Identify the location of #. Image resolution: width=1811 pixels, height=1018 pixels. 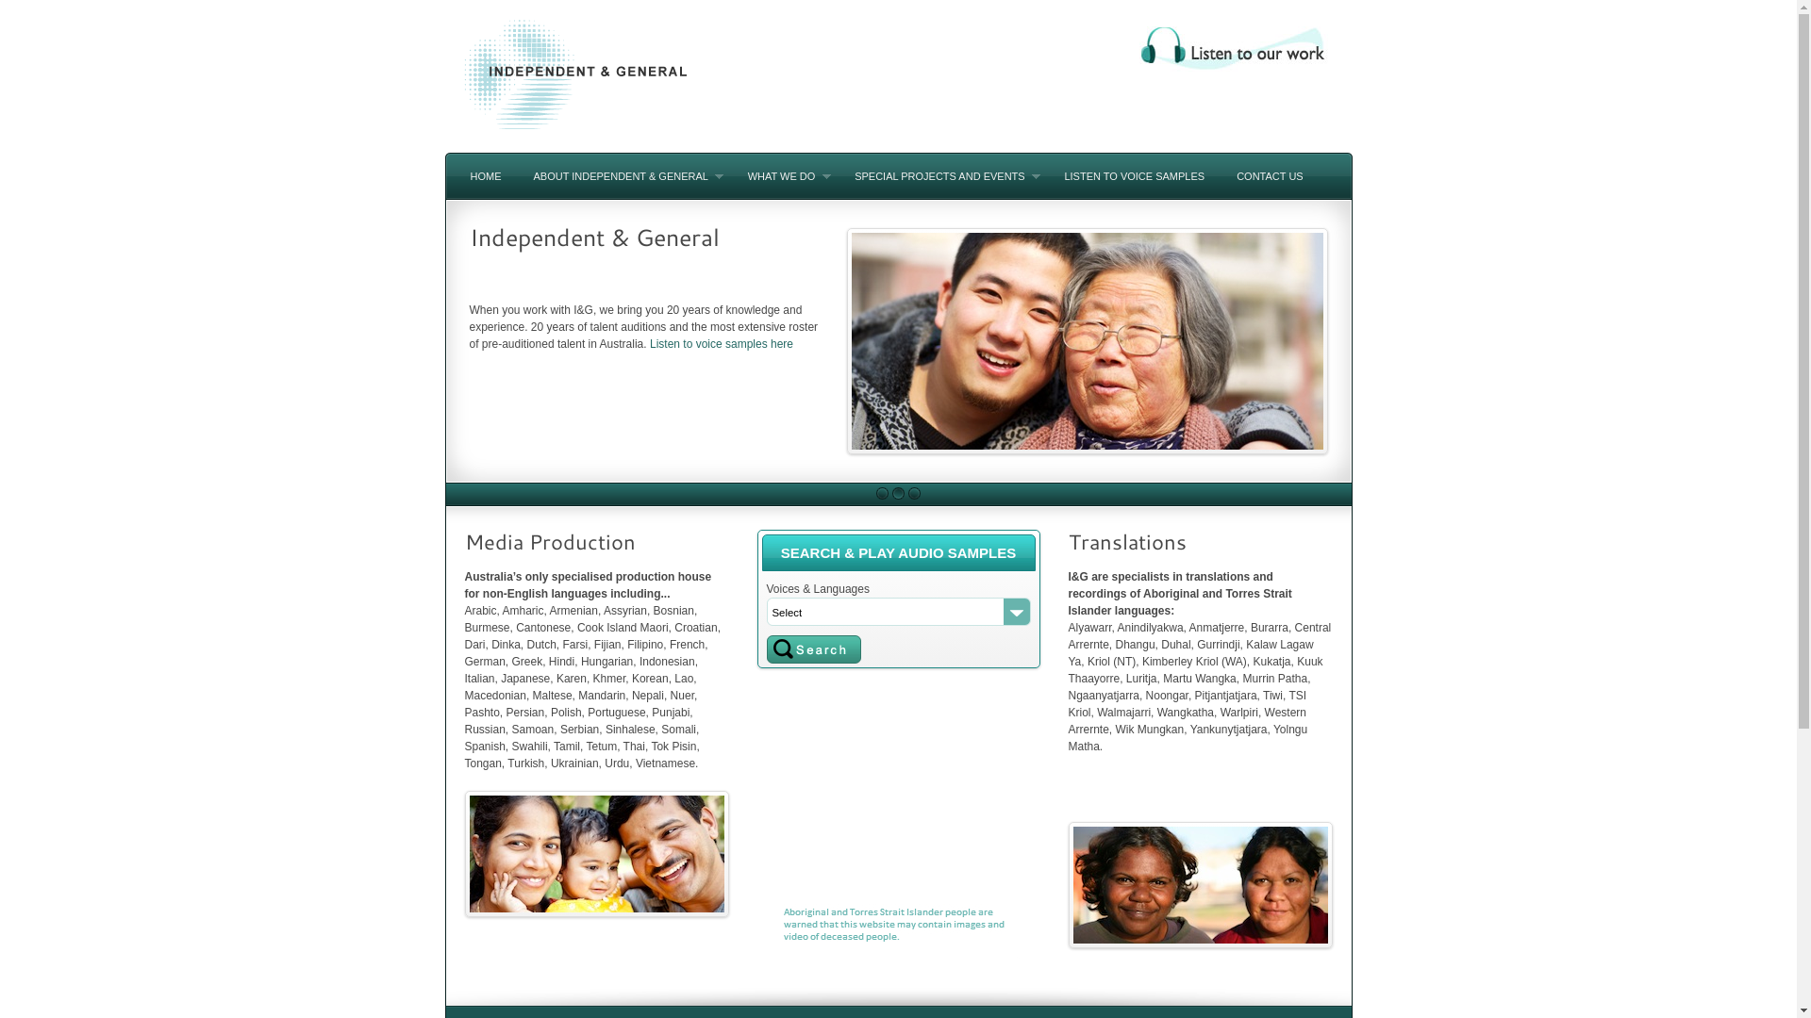
(898, 494).